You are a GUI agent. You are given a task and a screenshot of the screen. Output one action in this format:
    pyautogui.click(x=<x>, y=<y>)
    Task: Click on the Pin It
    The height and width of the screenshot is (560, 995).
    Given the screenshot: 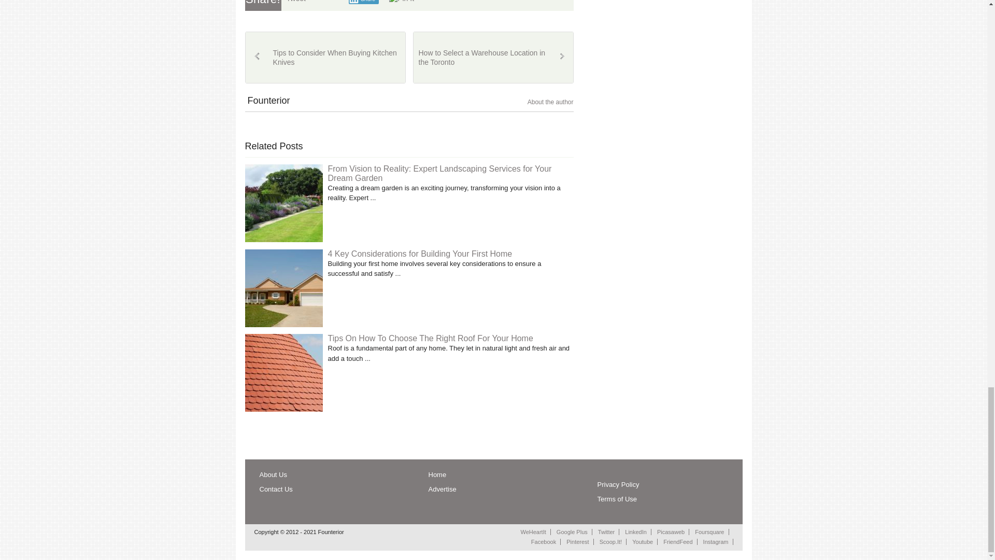 What is the action you would take?
    pyautogui.click(x=401, y=2)
    